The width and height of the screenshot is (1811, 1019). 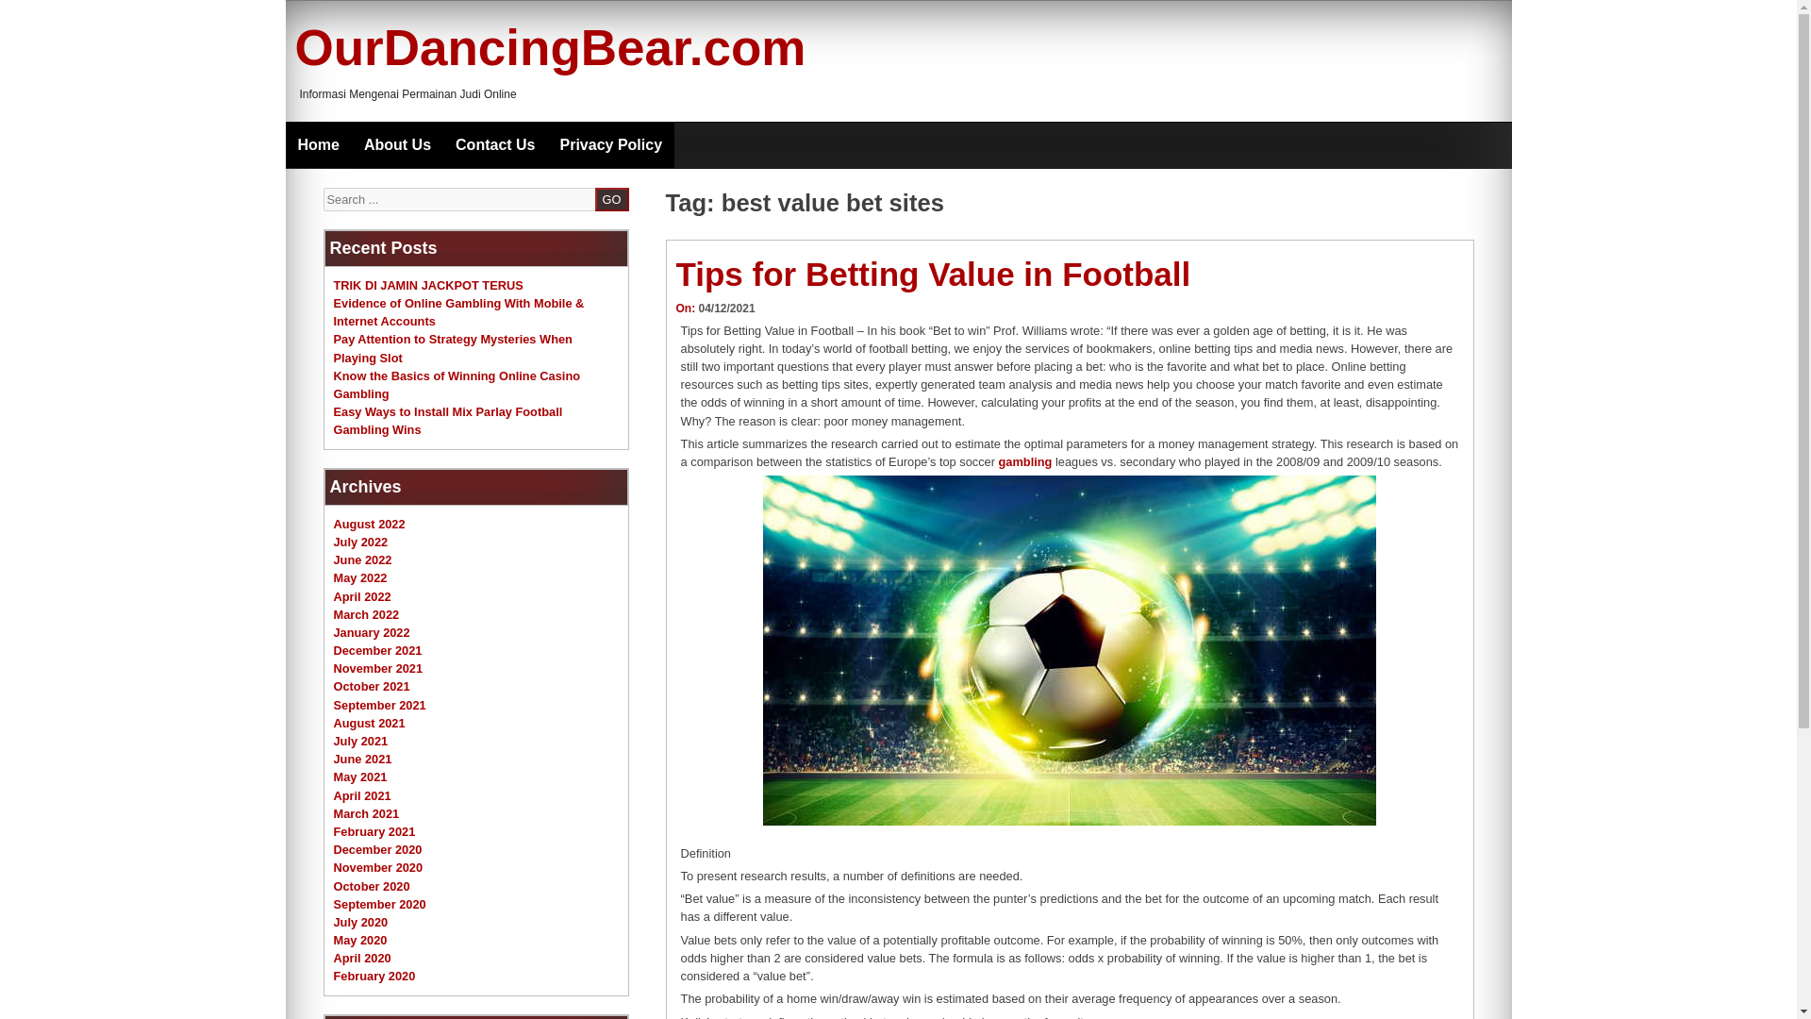 I want to click on GO, so click(x=611, y=198).